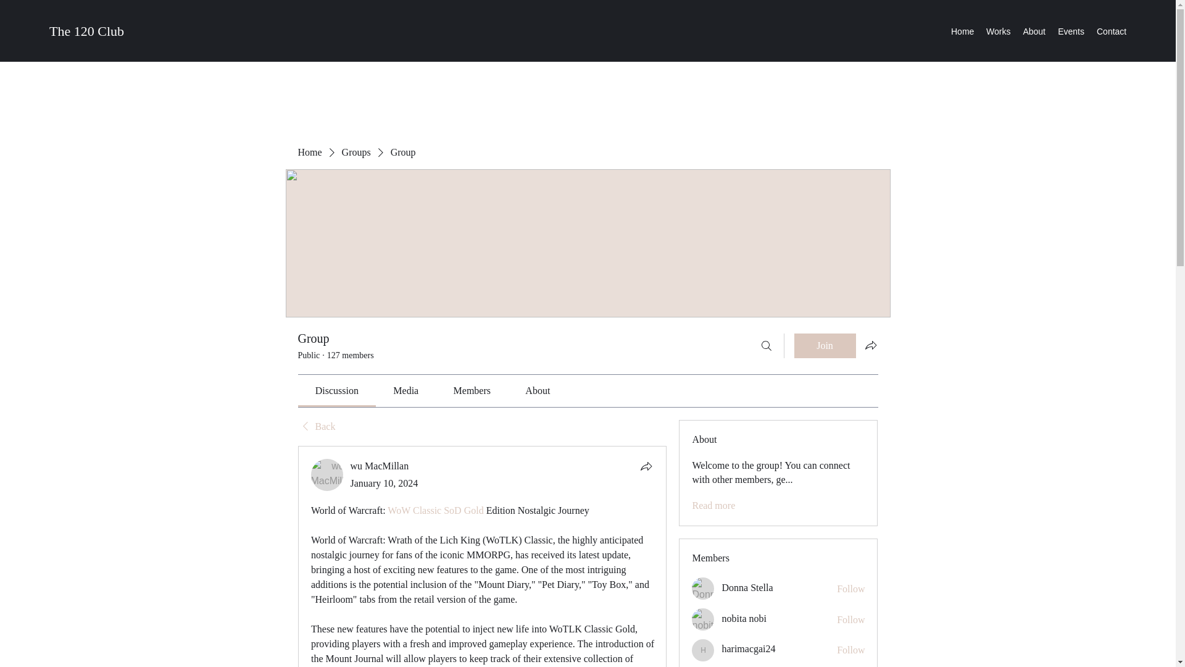 This screenshot has height=667, width=1185. I want to click on Works, so click(998, 31).